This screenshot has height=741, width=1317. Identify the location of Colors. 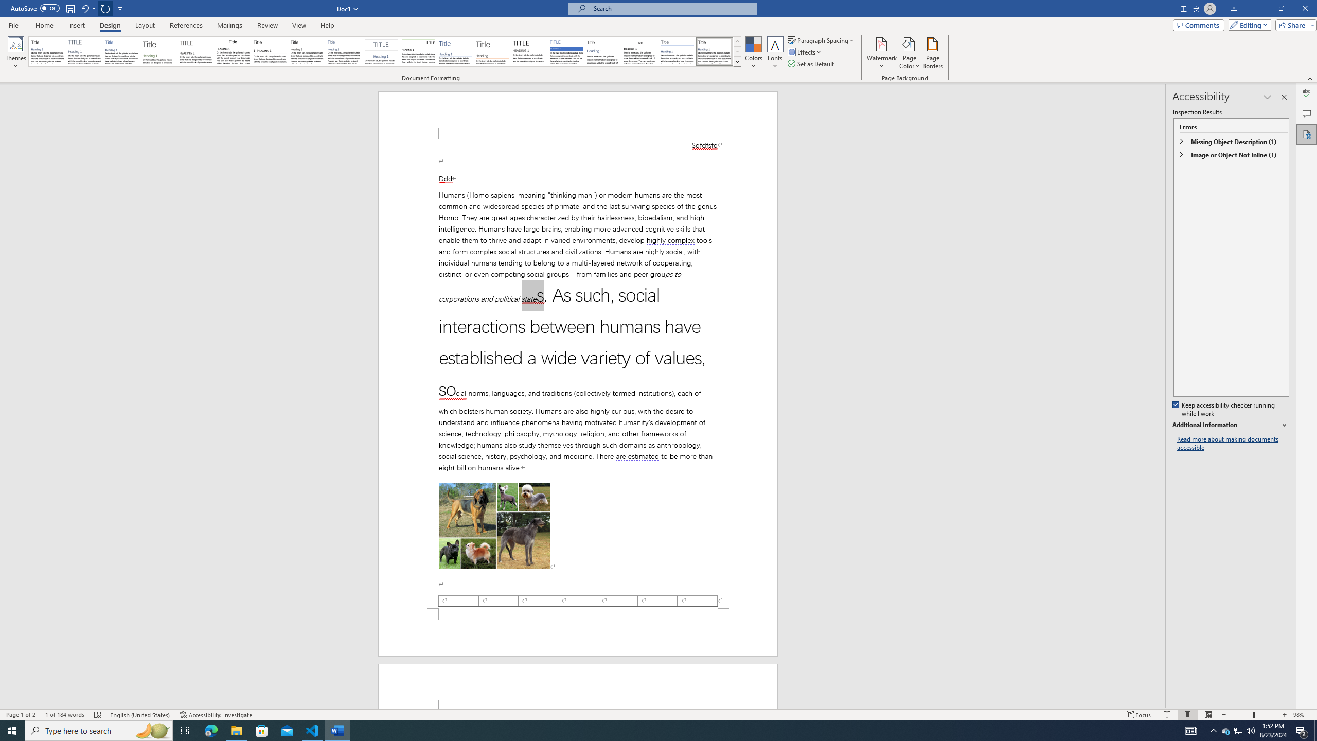
(753, 53).